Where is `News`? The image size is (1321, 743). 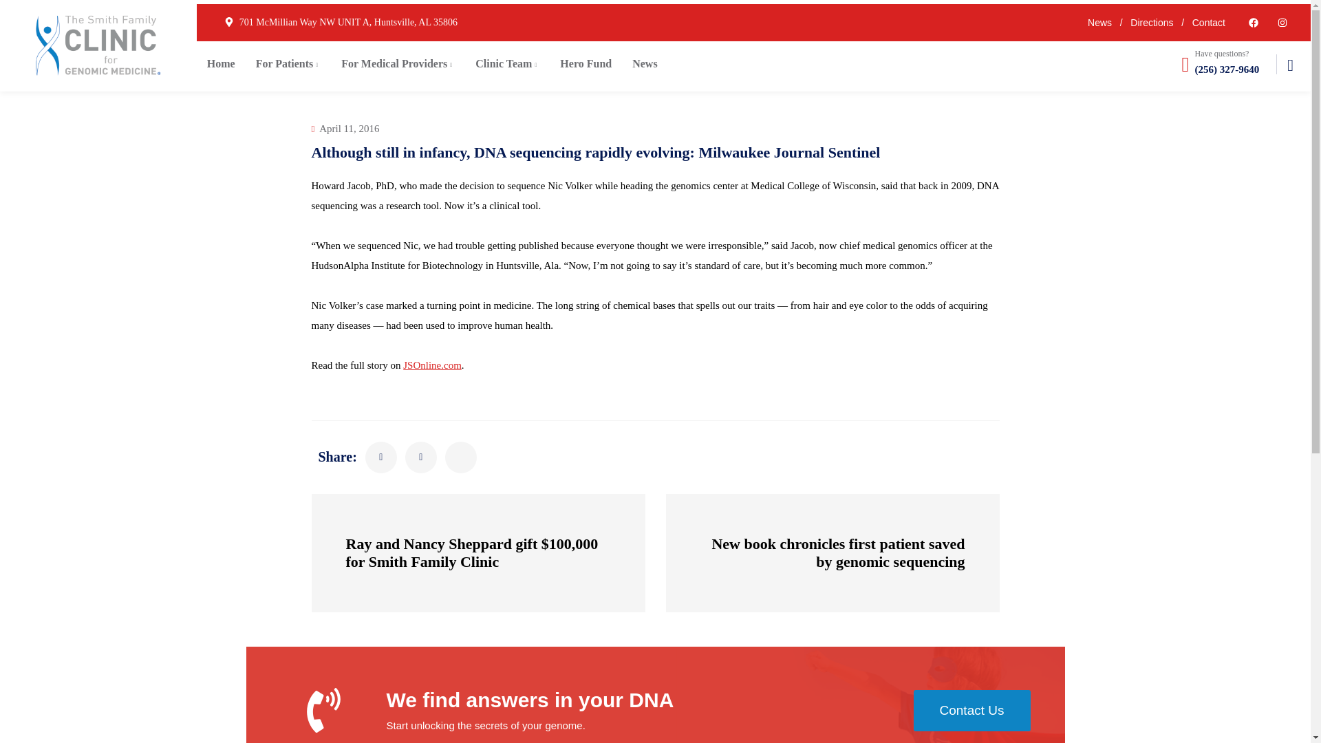 News is located at coordinates (1099, 22).